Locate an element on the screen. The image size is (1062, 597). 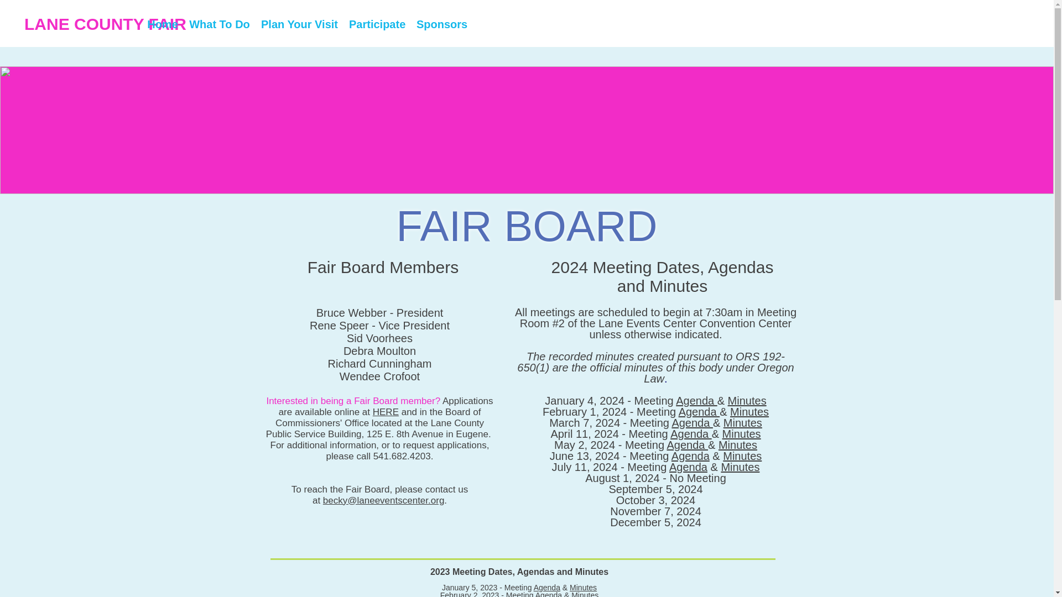
Agenda is located at coordinates (690, 455).